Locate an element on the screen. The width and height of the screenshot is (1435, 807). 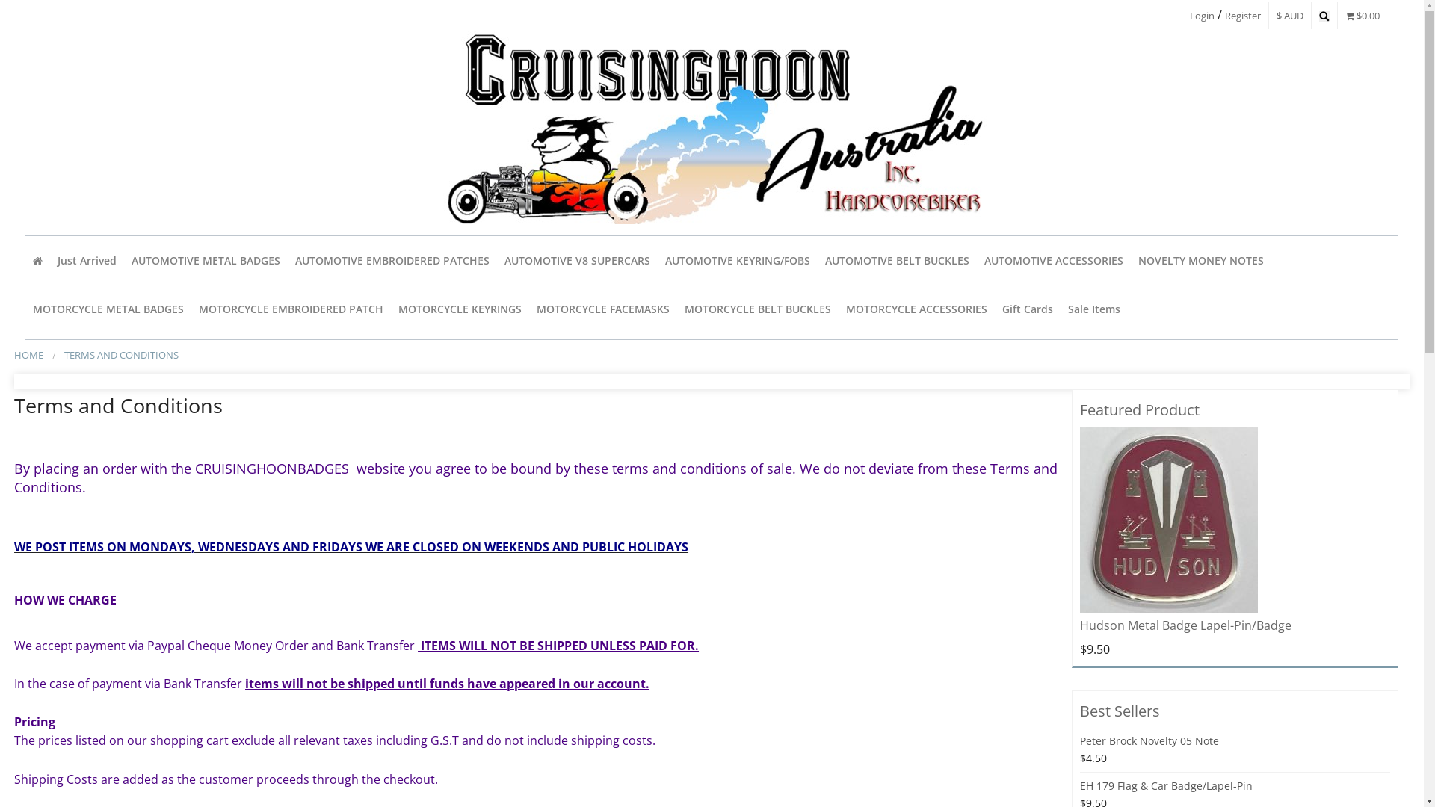
HOLDEN is located at coordinates (206, 604).